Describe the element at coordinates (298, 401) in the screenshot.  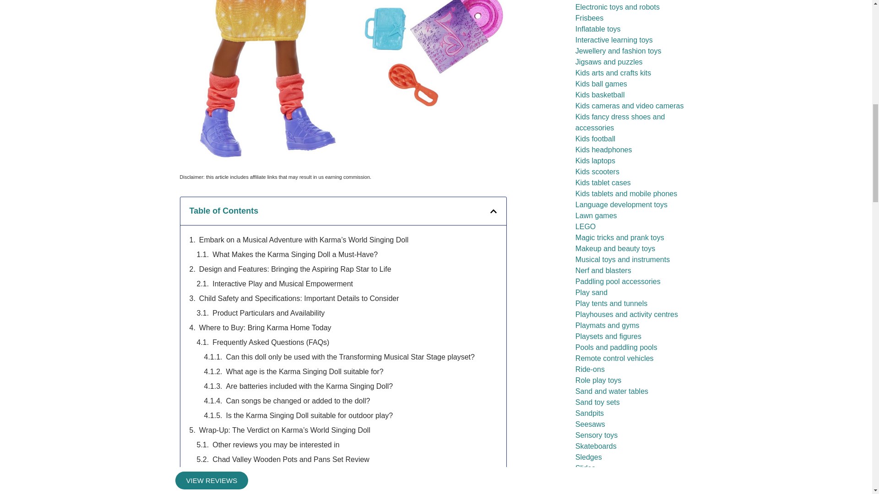
I see `Can songs be changed or added to the doll?` at that location.